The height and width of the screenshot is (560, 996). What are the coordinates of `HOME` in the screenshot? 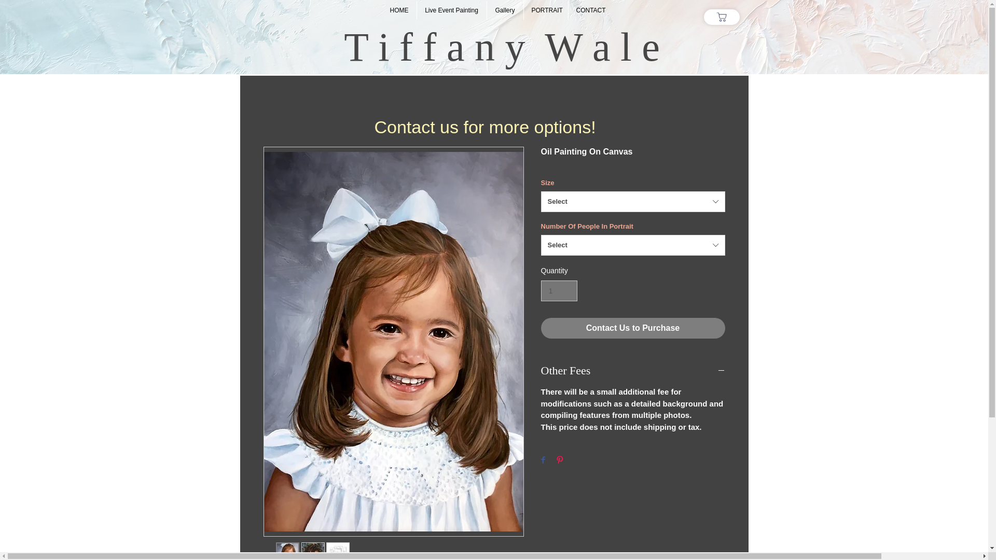 It's located at (398, 10).